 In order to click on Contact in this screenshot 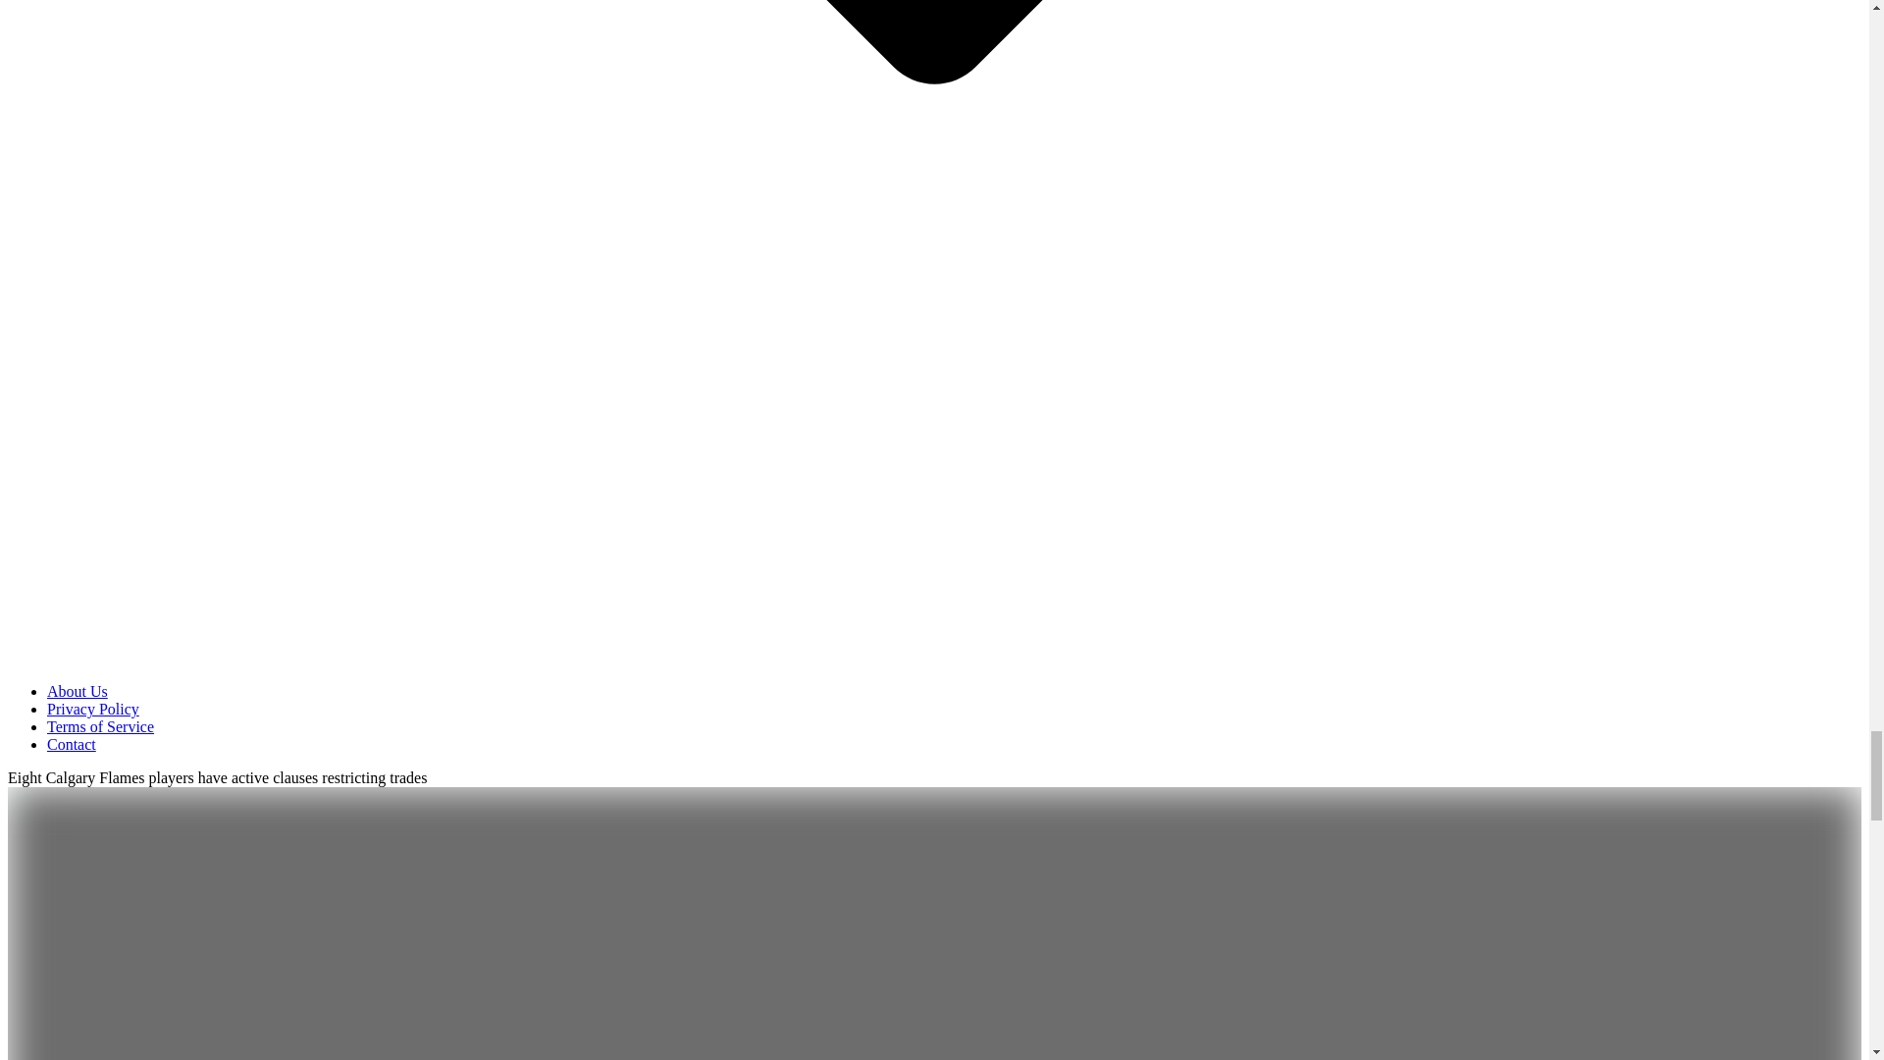, I will do `click(71, 744)`.